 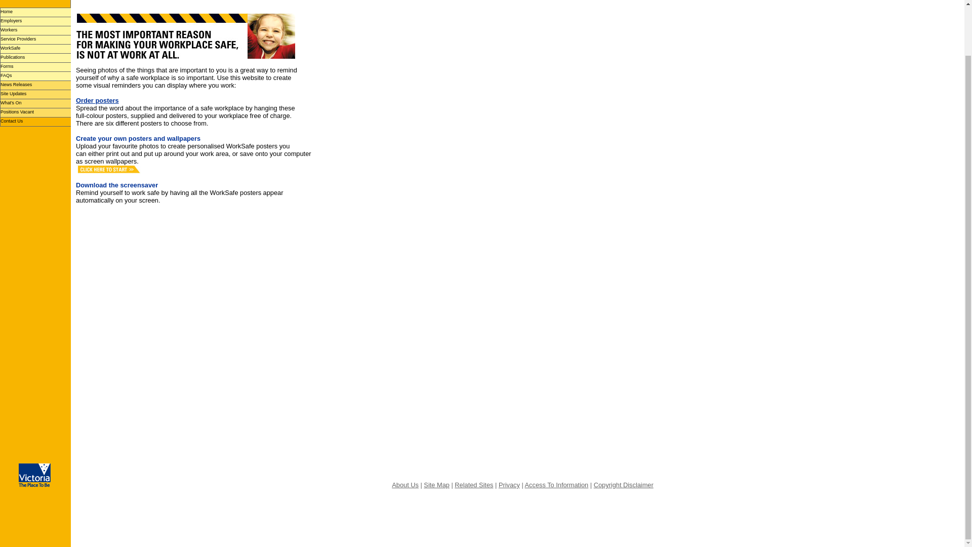 What do you see at coordinates (116, 184) in the screenshot?
I see `Download the screensaver` at bounding box center [116, 184].